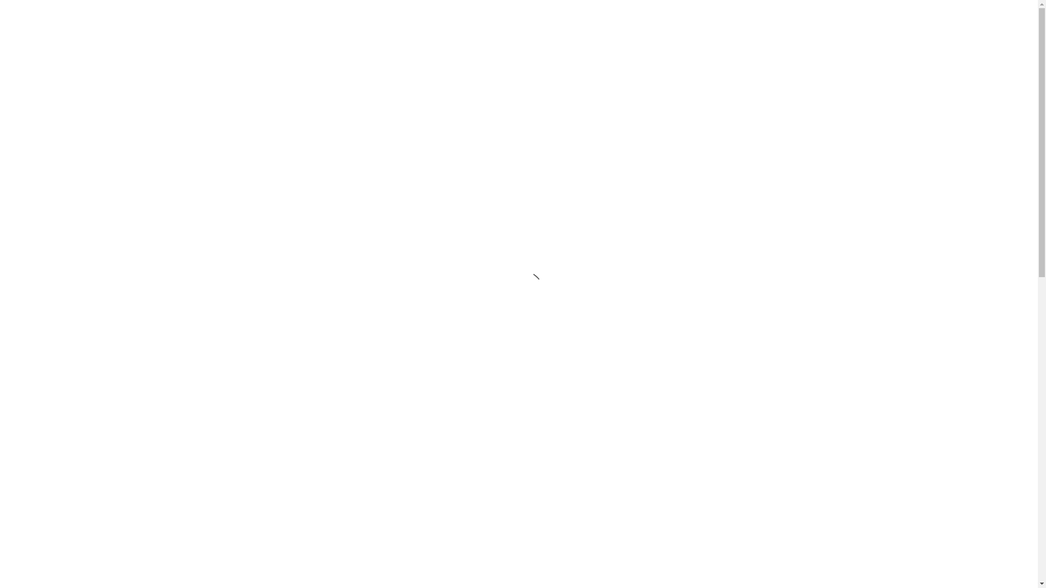  Describe the element at coordinates (741, 209) in the screenshot. I see `Blog` at that location.